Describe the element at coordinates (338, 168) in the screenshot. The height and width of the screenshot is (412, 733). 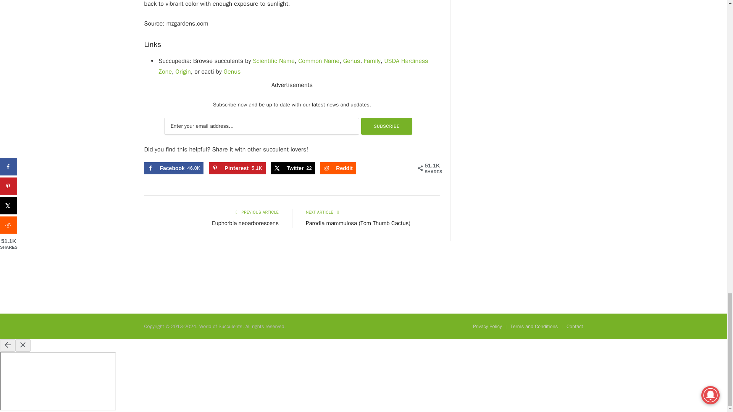
I see `Share on Reddit` at that location.